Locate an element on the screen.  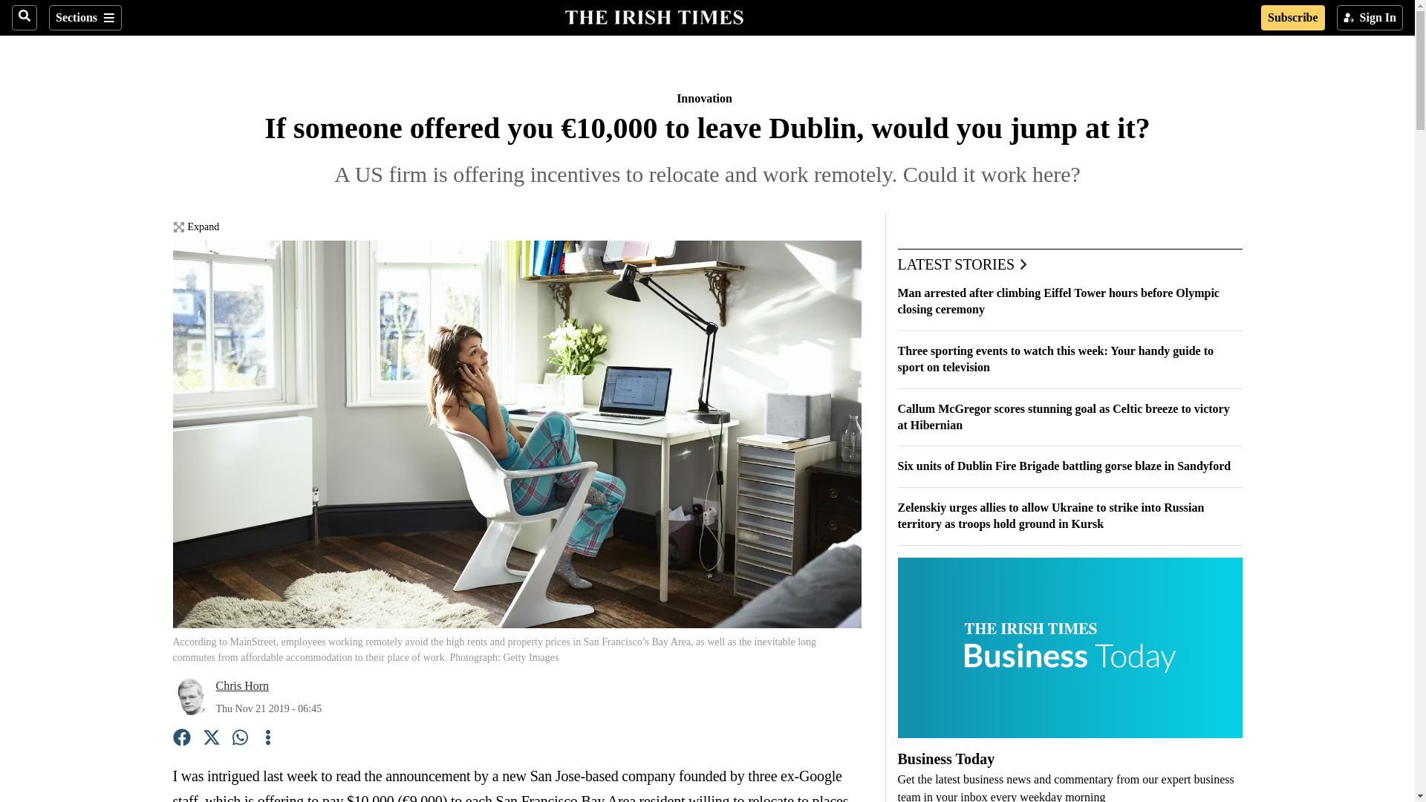
Sign In is located at coordinates (1370, 18).